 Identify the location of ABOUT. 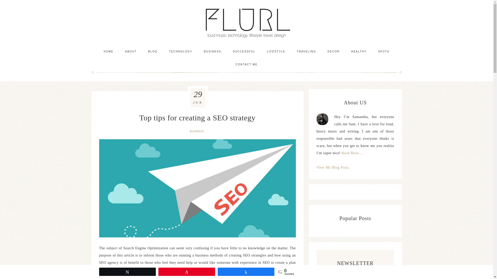
(130, 51).